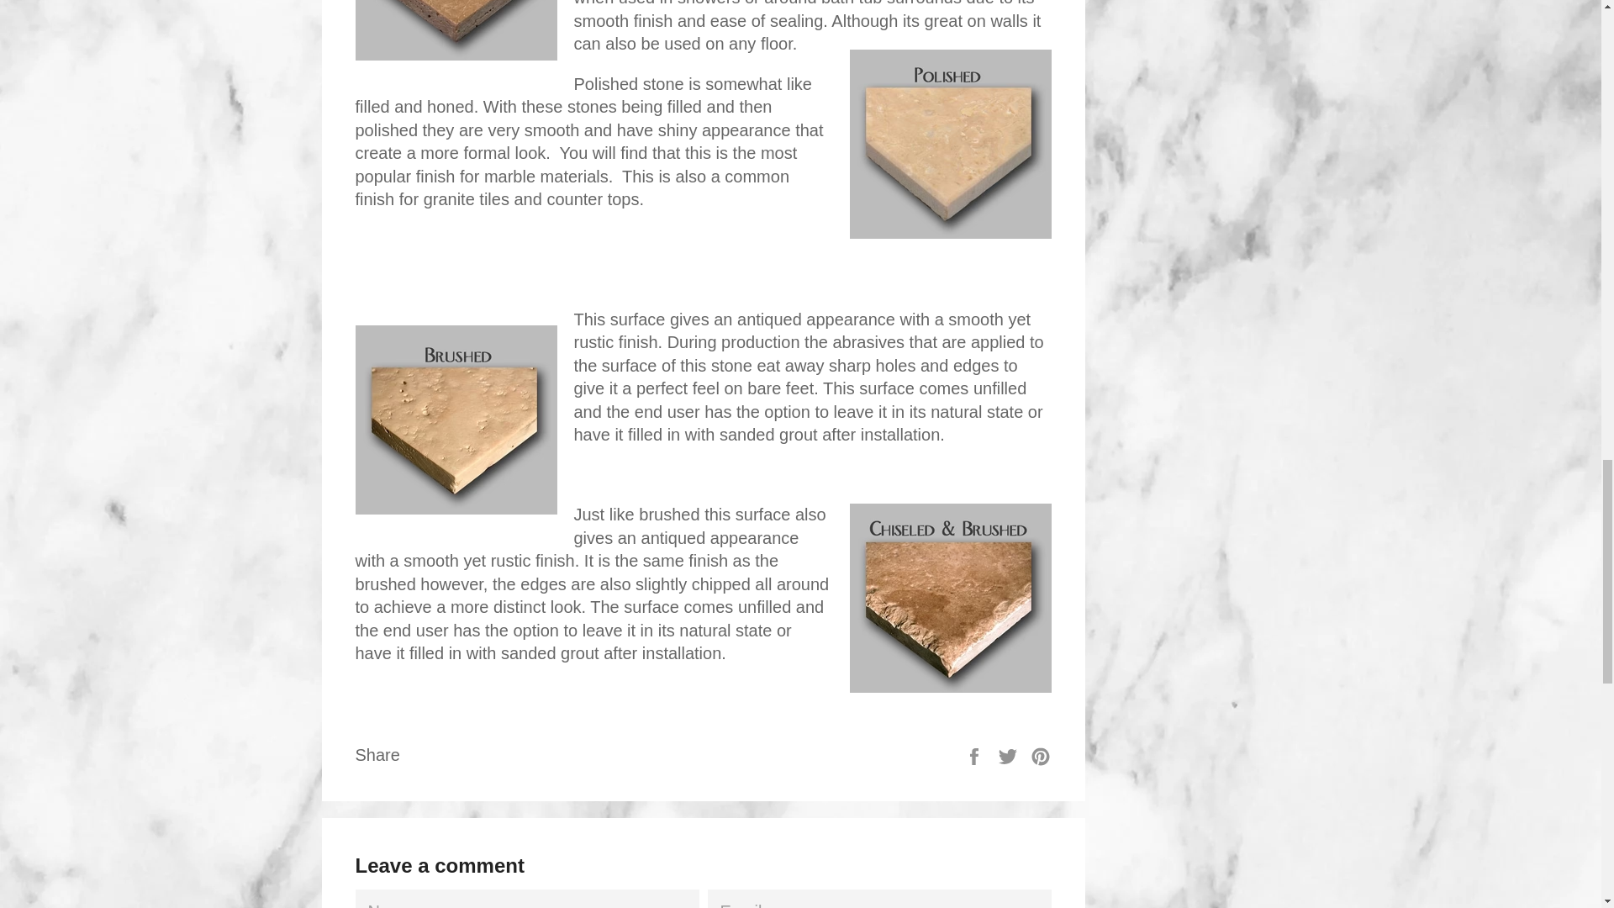 This screenshot has height=908, width=1614. Describe the element at coordinates (1010, 755) in the screenshot. I see `Tweet on Twitter` at that location.